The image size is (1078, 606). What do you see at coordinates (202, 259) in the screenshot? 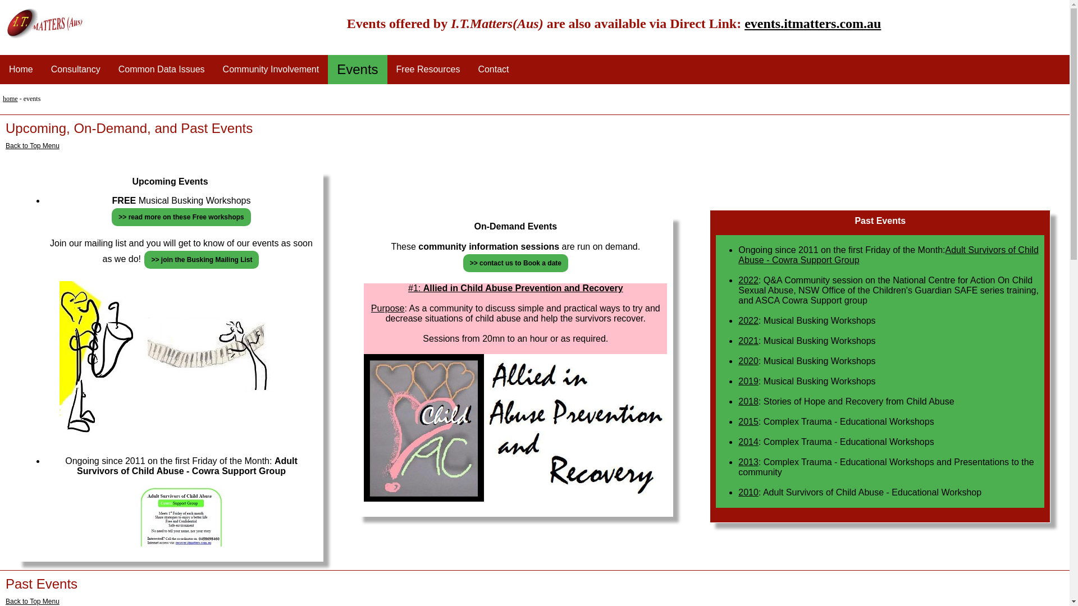
I see `>> join the Busking Mailing List` at bounding box center [202, 259].